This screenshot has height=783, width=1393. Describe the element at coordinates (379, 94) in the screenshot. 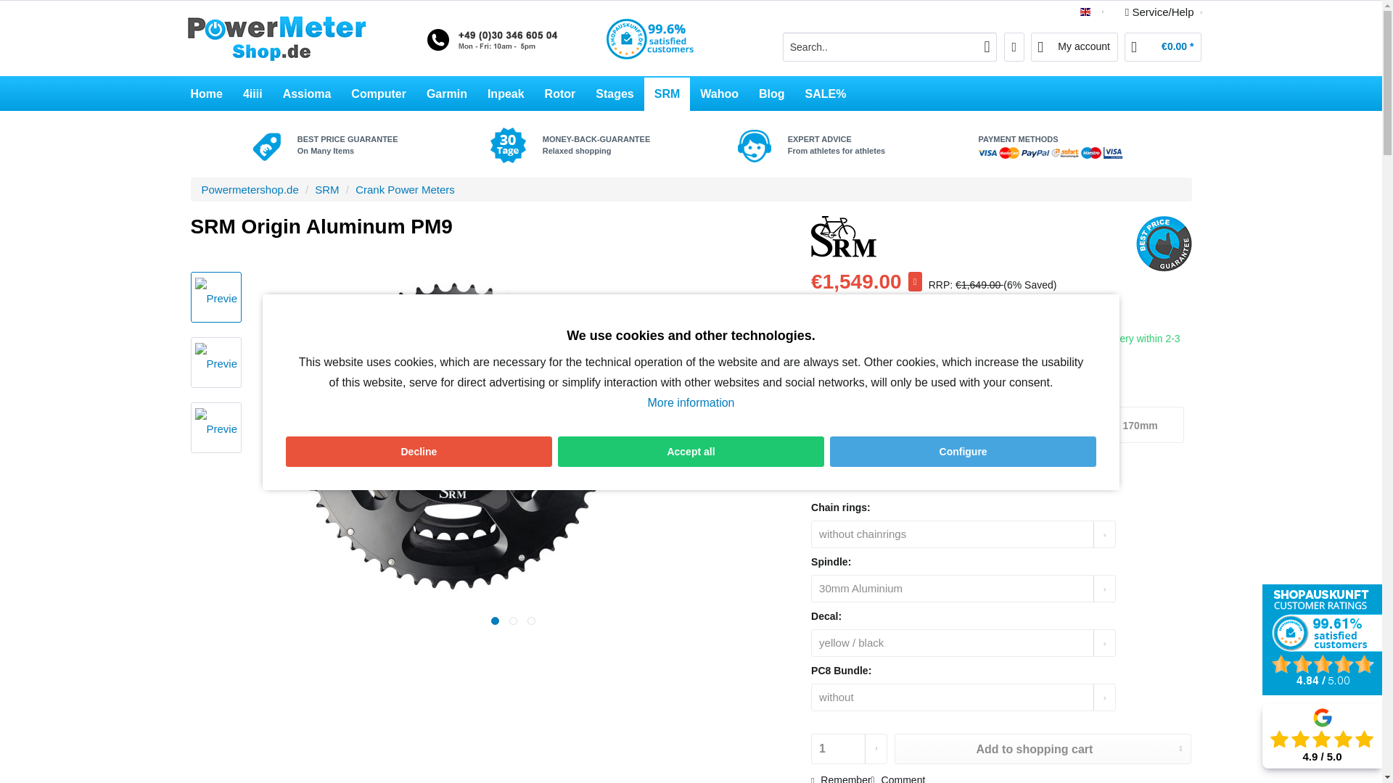

I see `Computer` at that location.